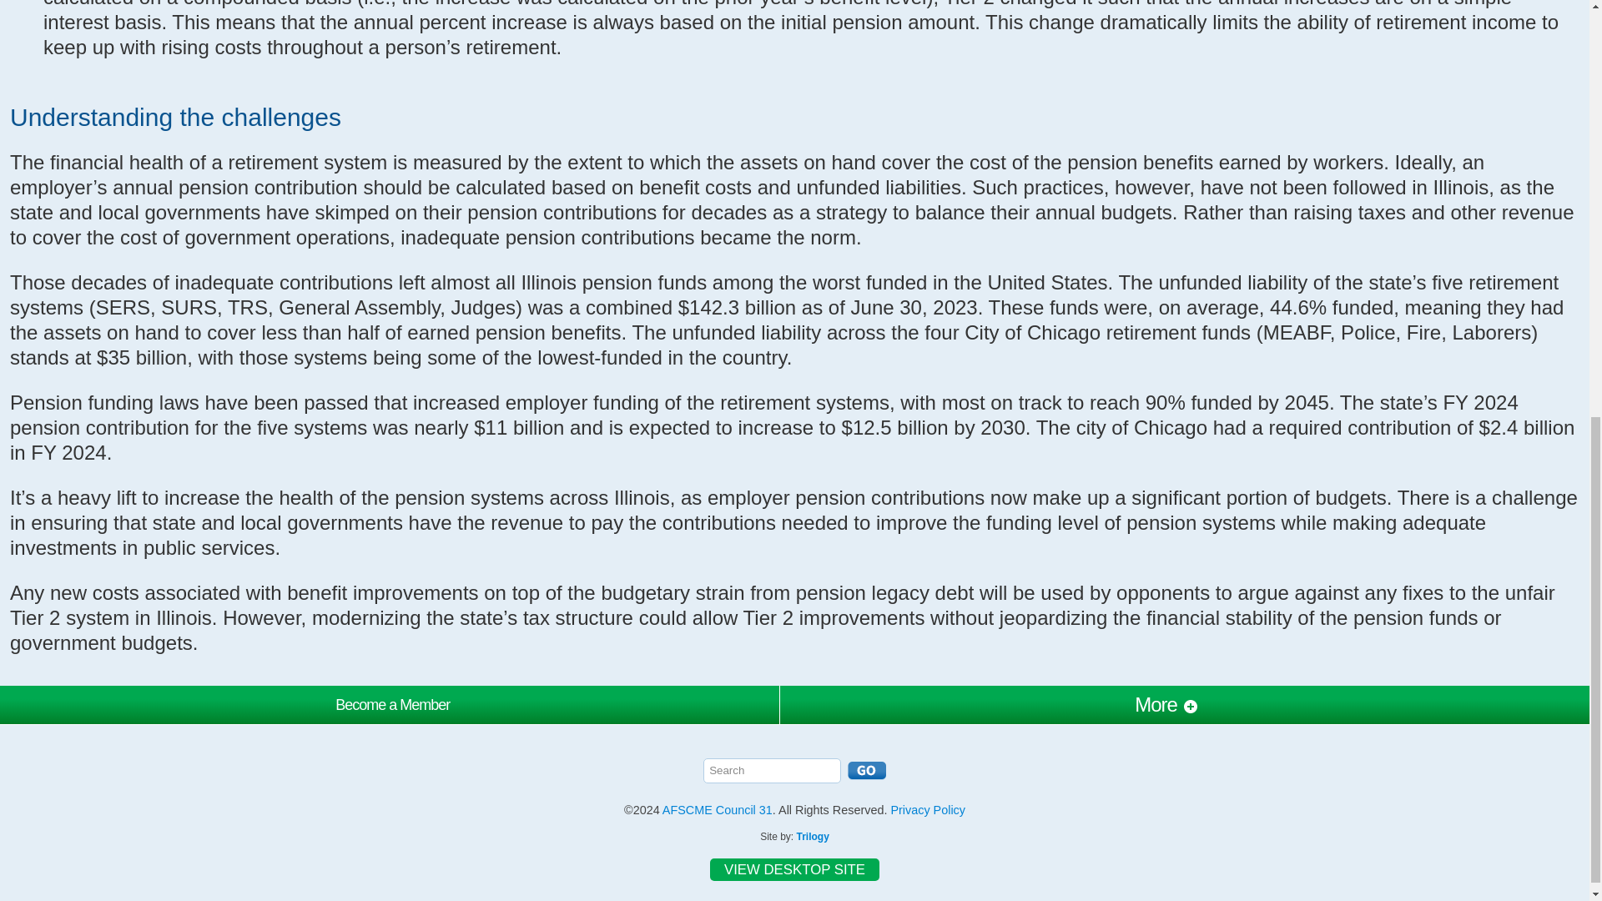 Image resolution: width=1602 pixels, height=901 pixels. Describe the element at coordinates (928, 809) in the screenshot. I see `Privacy Policy` at that location.